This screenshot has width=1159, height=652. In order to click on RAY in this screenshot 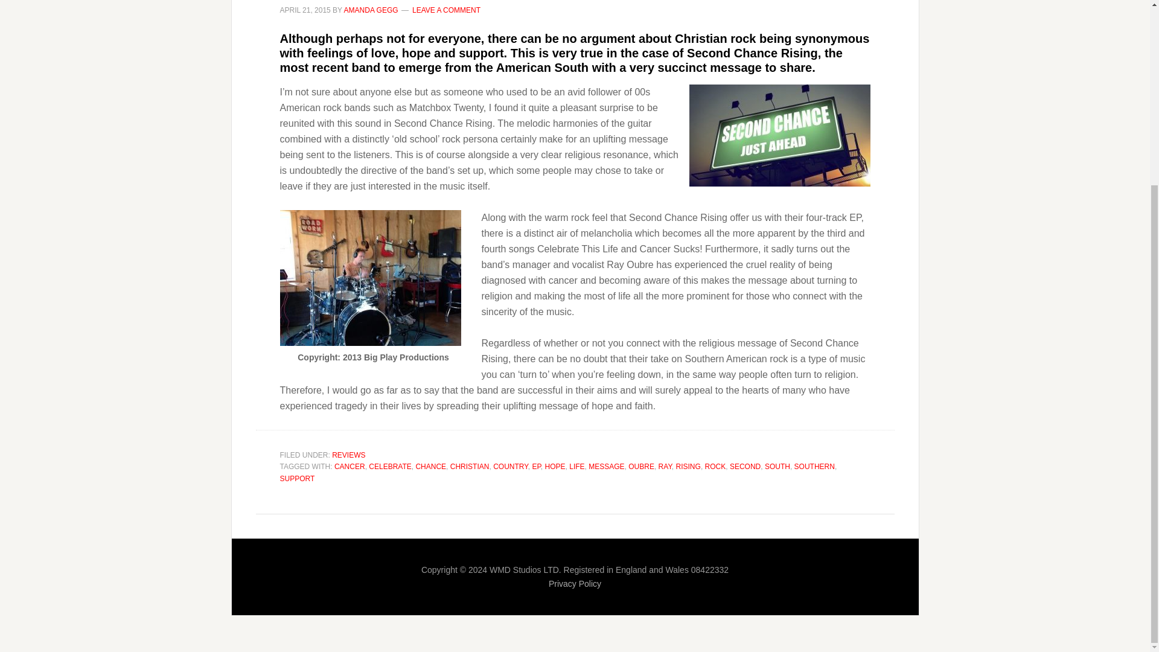, I will do `click(665, 466)`.